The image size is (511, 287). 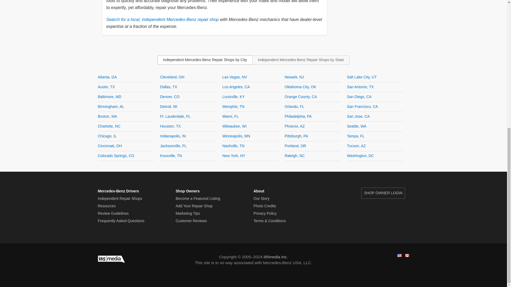 I want to click on Colorado Springs, CO, so click(x=116, y=156).